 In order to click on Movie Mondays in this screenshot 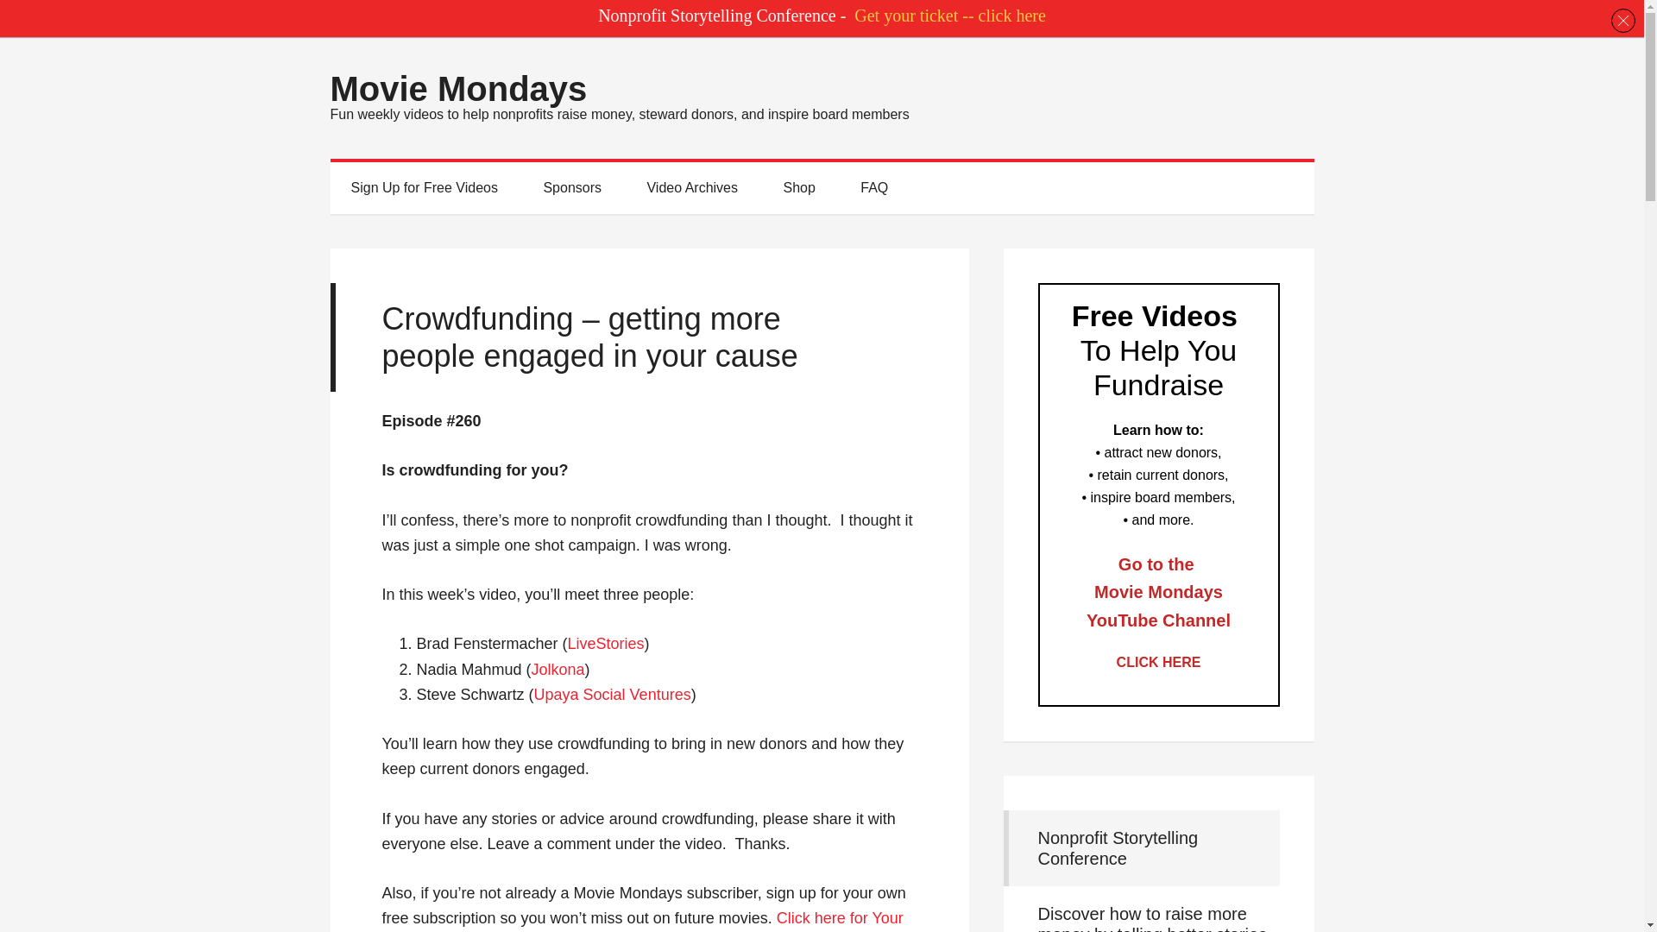, I will do `click(457, 89)`.